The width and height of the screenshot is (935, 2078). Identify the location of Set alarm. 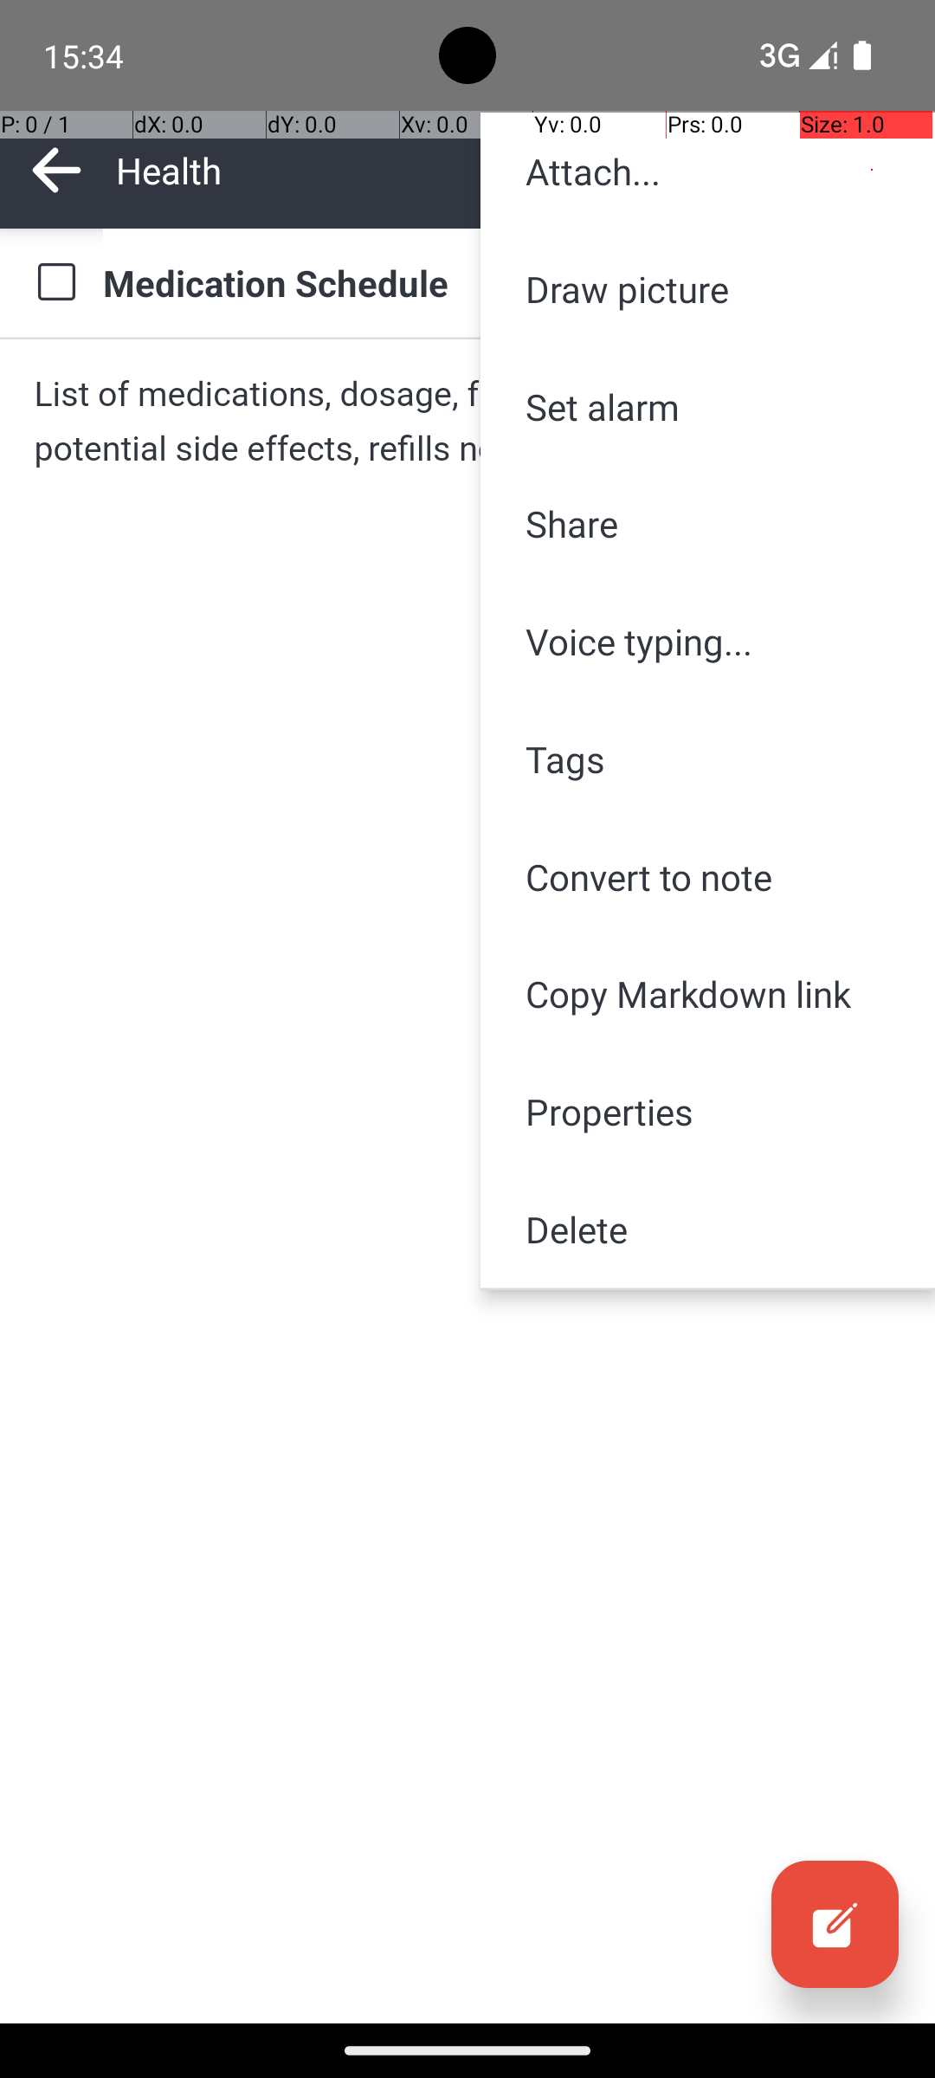
(708, 407).